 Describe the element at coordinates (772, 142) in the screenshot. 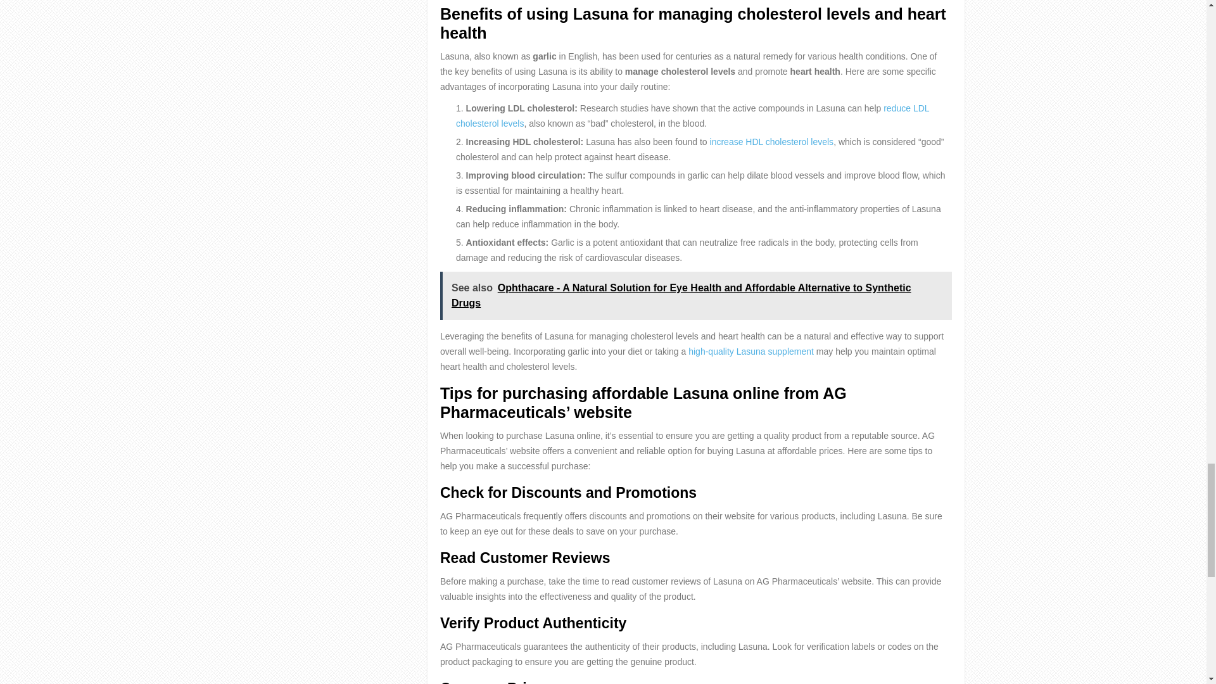

I see `increase HDL cholesterol levels` at that location.